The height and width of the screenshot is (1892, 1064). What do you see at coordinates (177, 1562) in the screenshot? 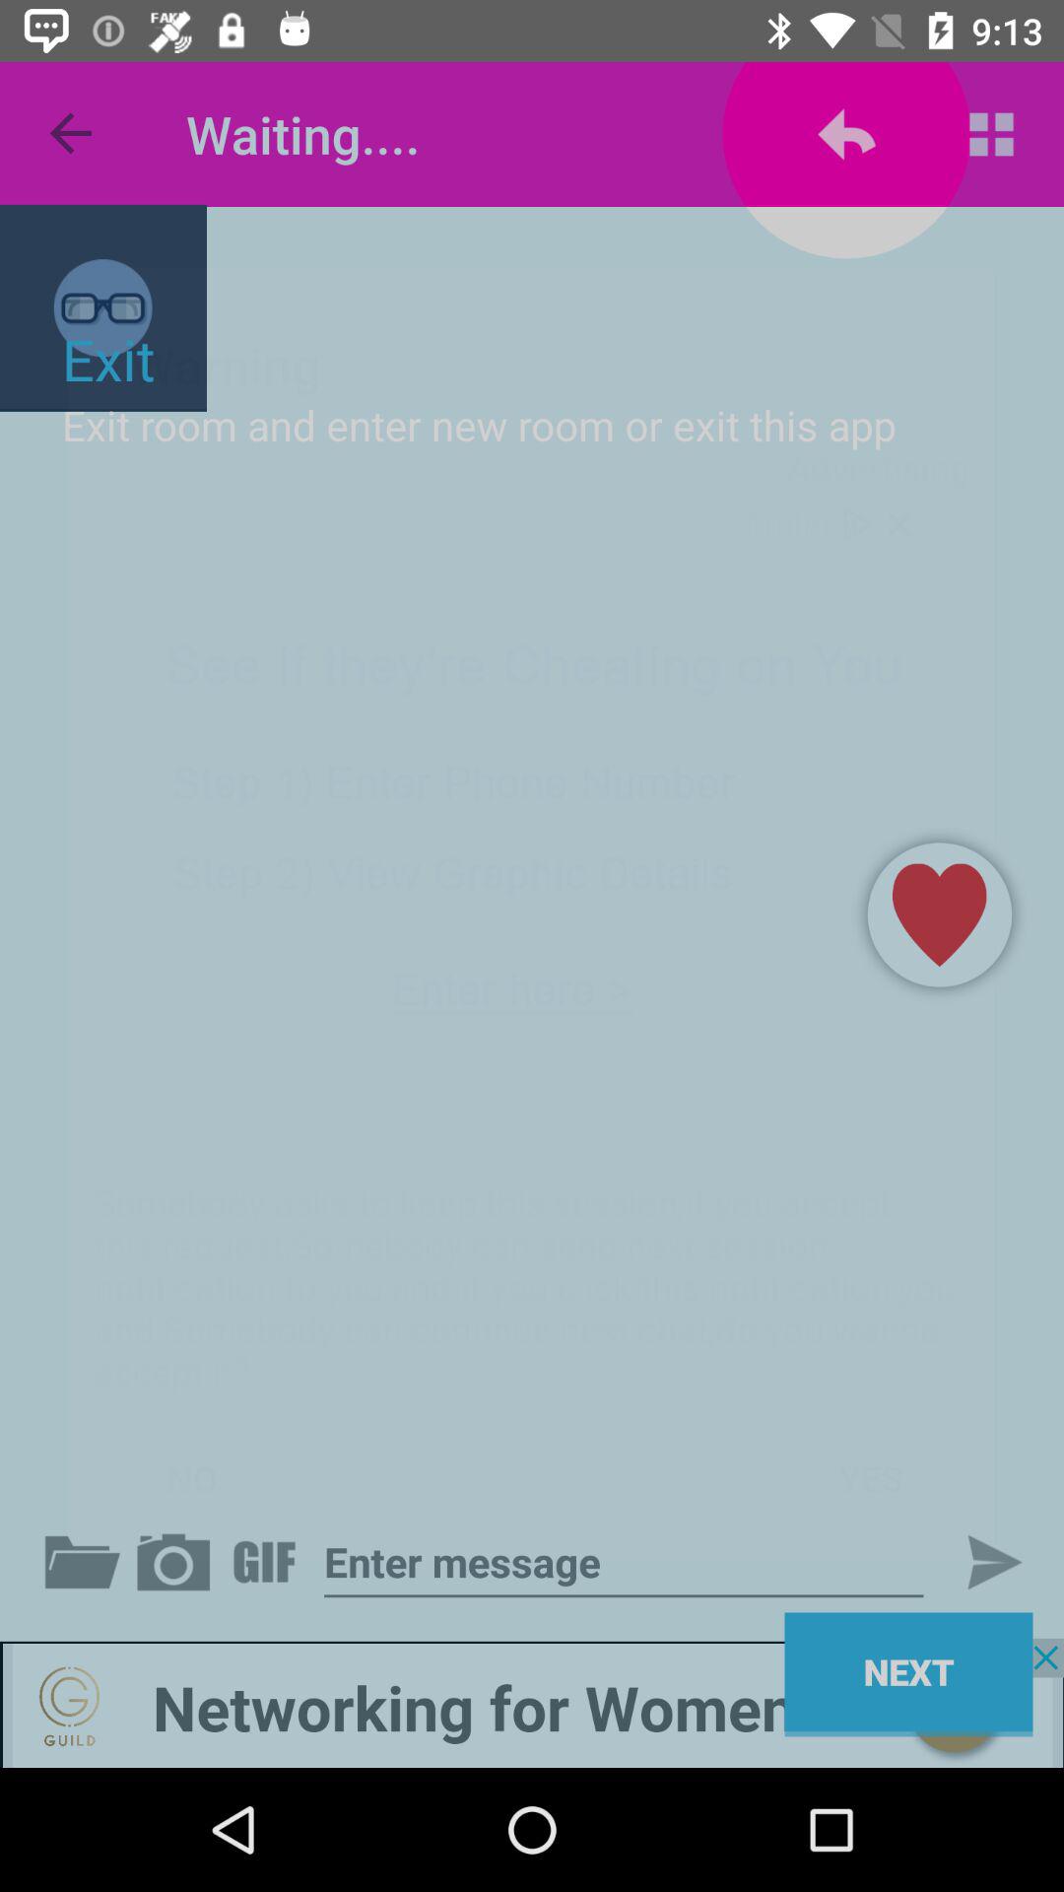
I see `go back` at bounding box center [177, 1562].